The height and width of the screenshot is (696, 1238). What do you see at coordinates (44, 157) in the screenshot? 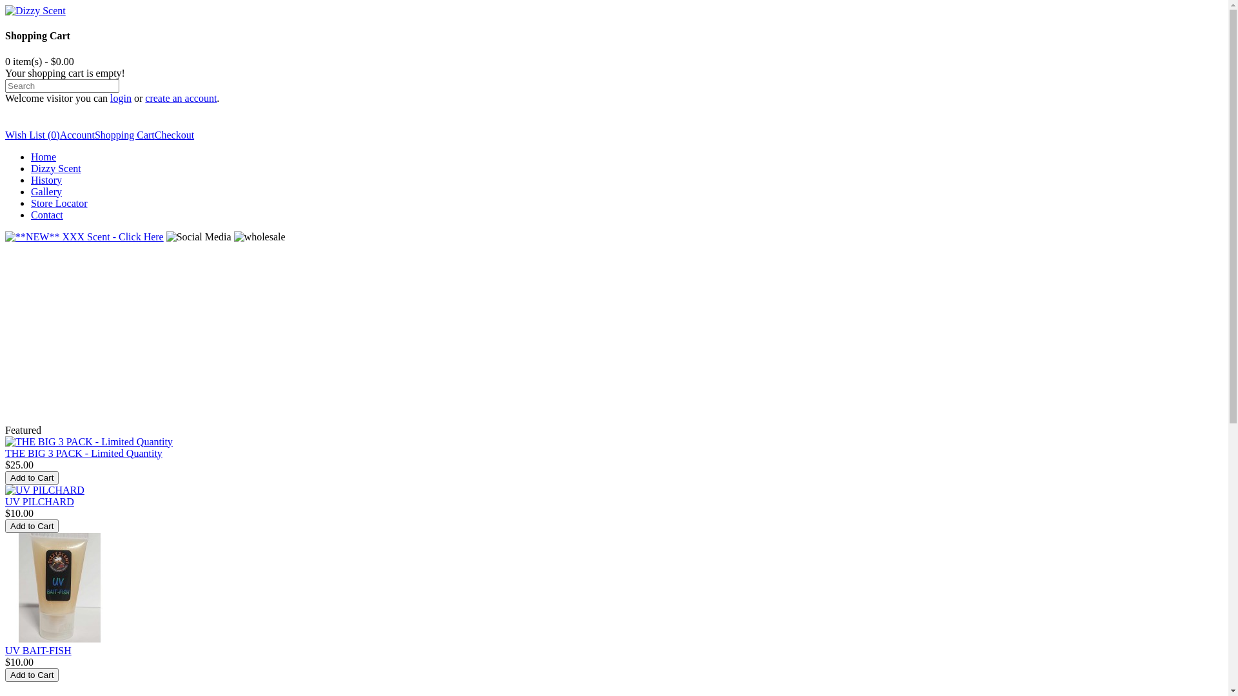
I see `Home` at bounding box center [44, 157].